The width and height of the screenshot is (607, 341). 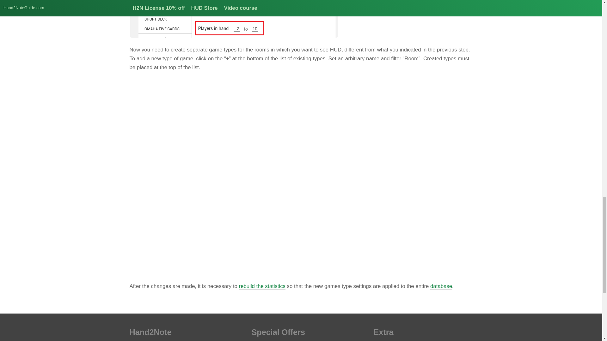 What do you see at coordinates (262, 286) in the screenshot?
I see `rebuild the statistics` at bounding box center [262, 286].